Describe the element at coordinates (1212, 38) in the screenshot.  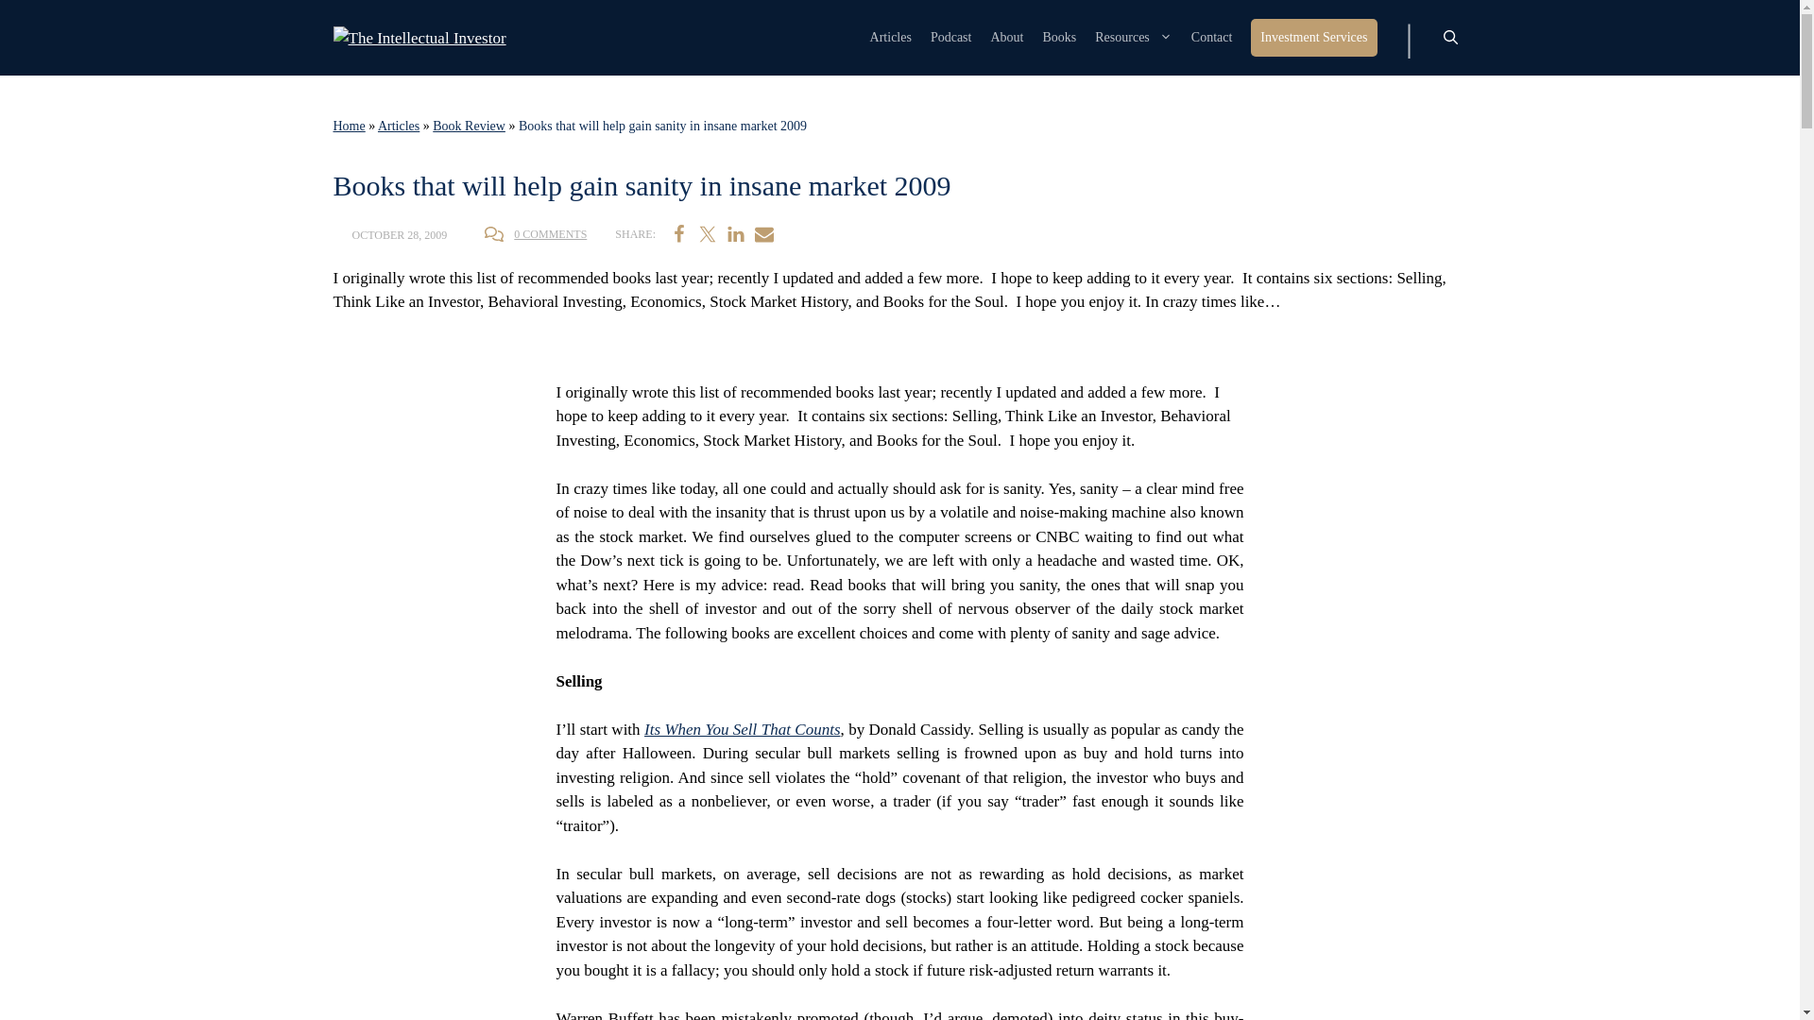
I see `Contact` at that location.